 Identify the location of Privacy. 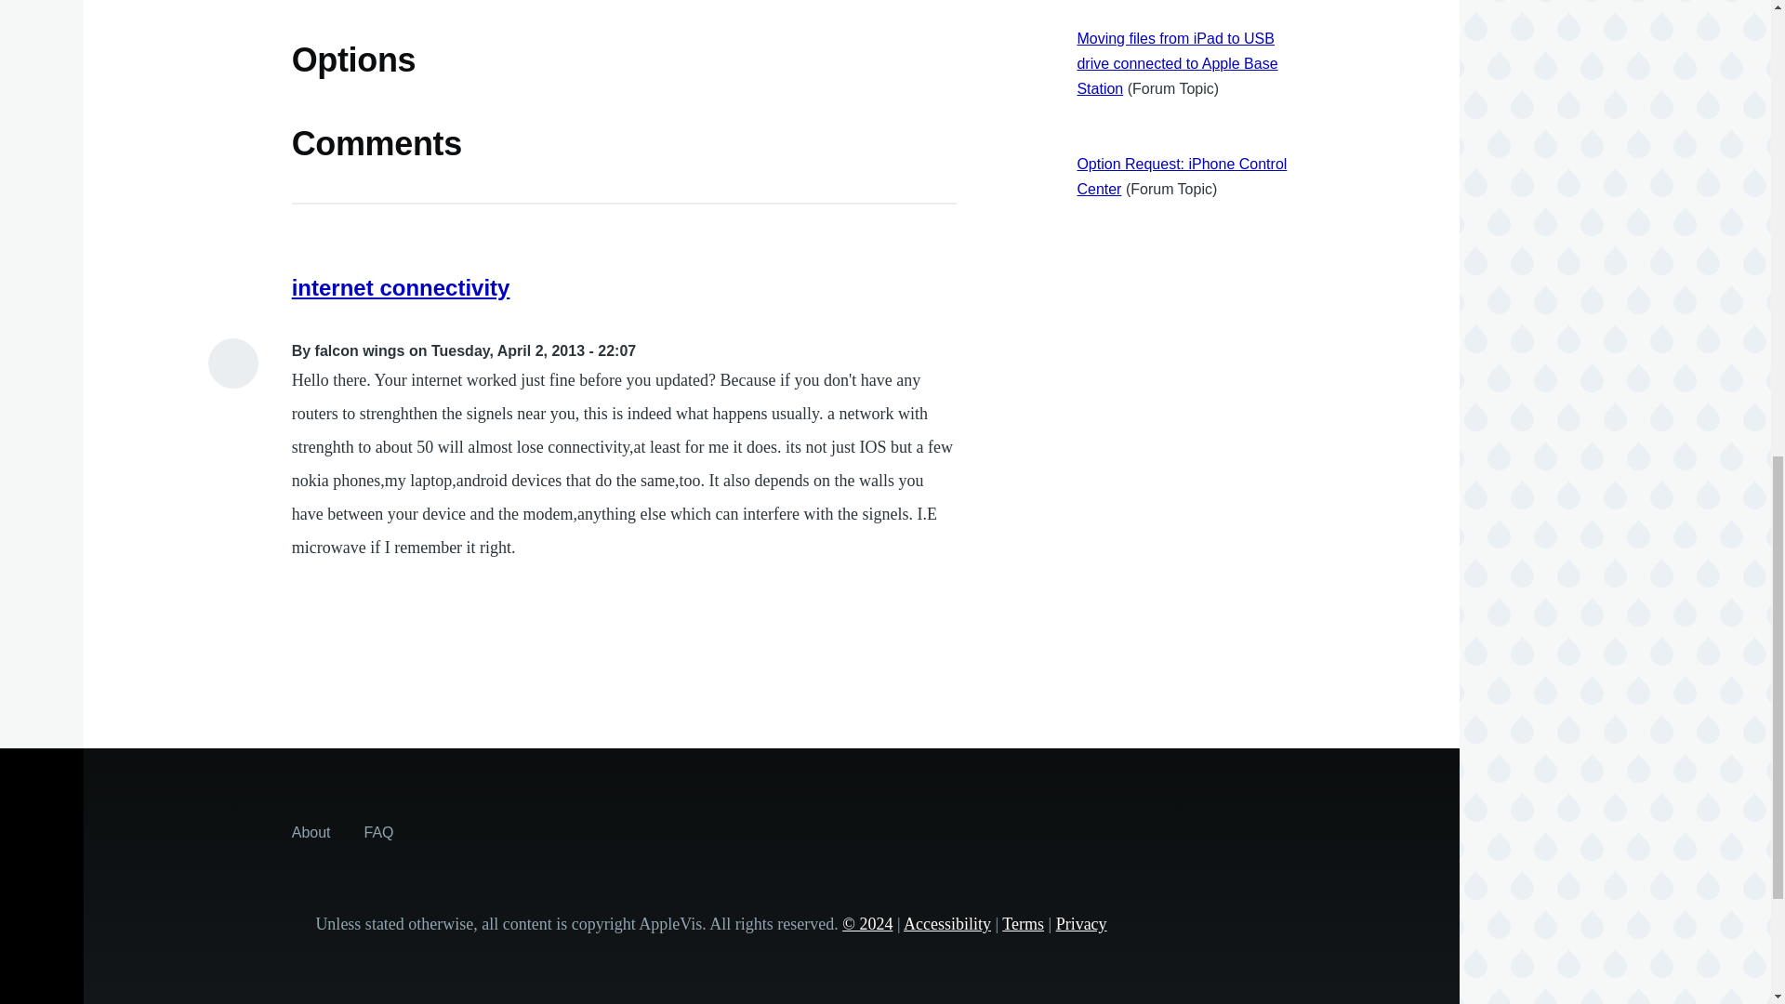
(1081, 924).